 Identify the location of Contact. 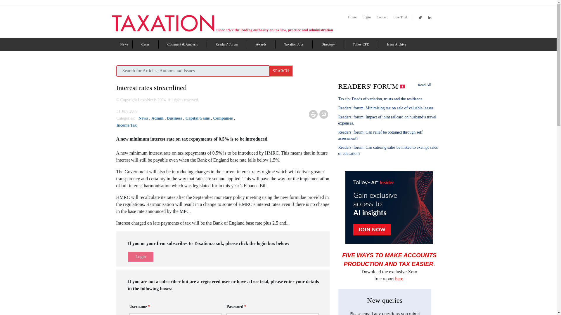
(382, 17).